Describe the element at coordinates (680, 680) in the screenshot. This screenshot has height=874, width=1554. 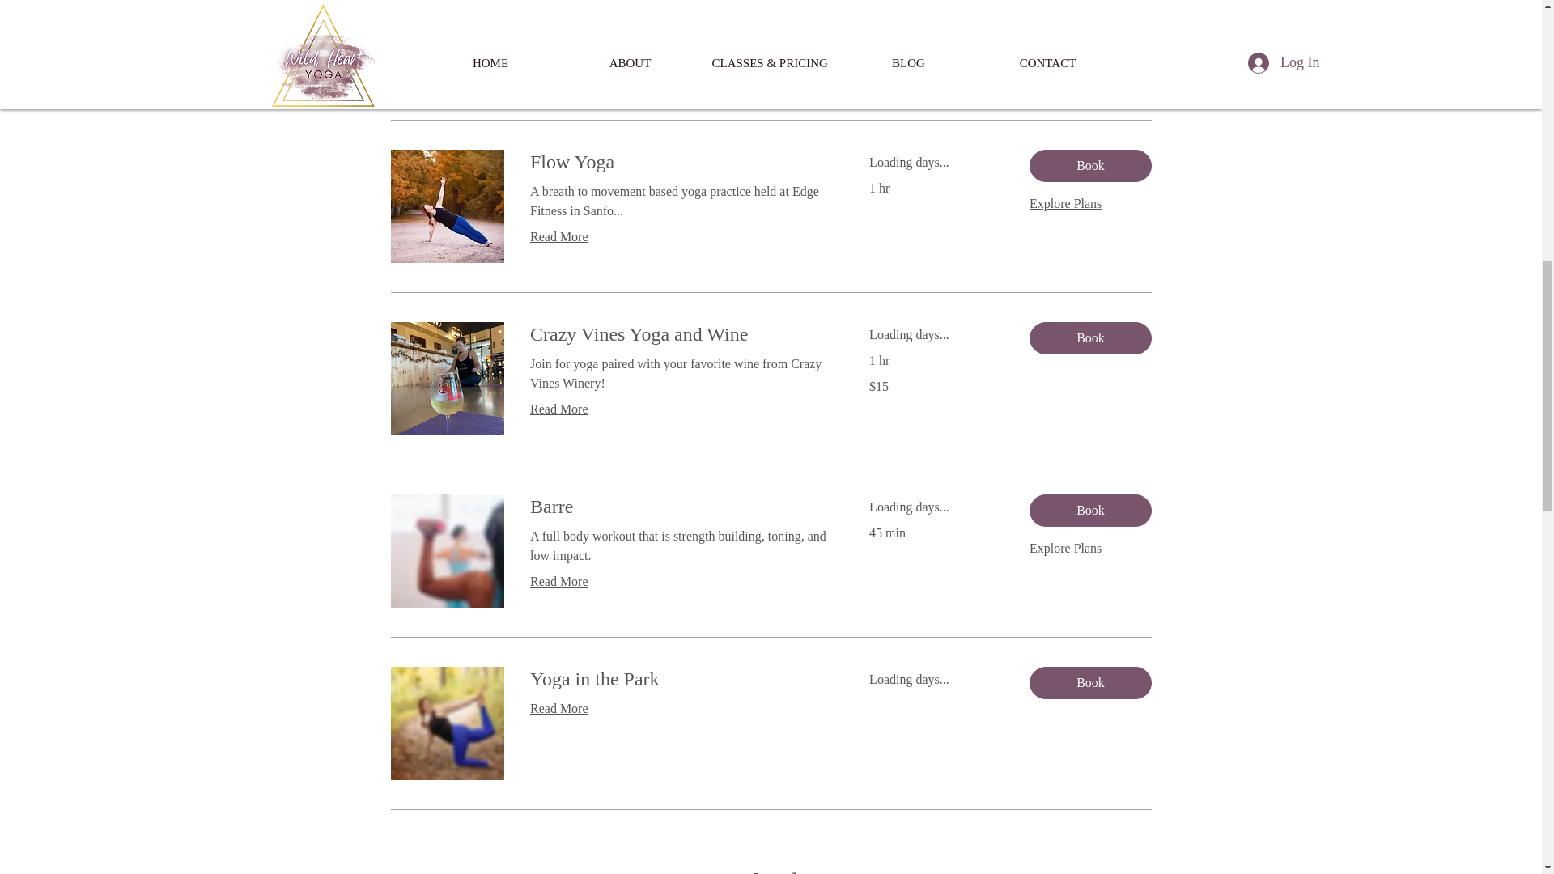
I see `Yoga in the Park` at that location.